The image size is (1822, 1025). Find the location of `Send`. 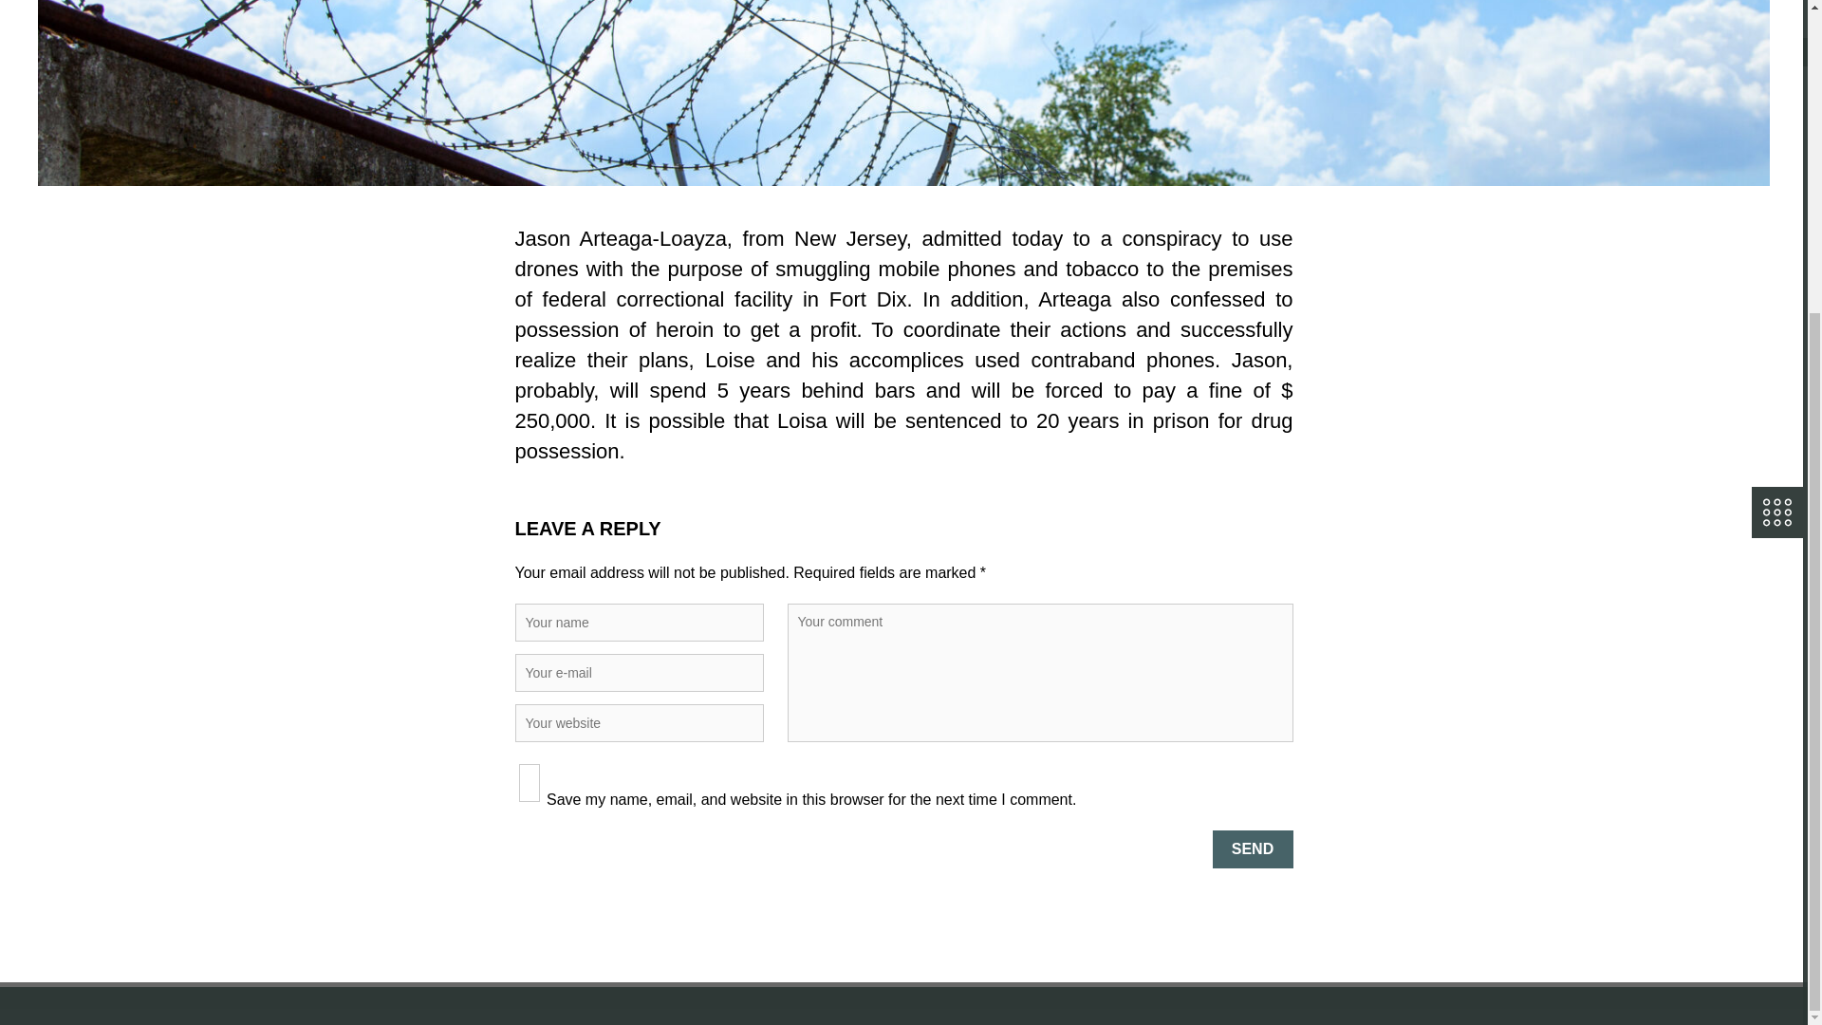

Send is located at coordinates (1253, 848).